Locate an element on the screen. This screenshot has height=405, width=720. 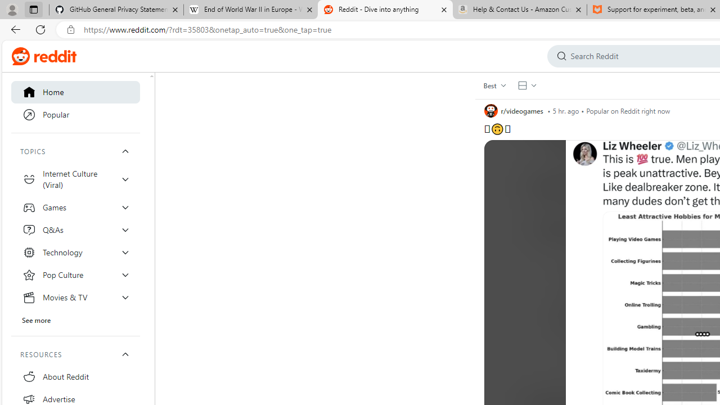
Sort by: Best is located at coordinates (494, 85).